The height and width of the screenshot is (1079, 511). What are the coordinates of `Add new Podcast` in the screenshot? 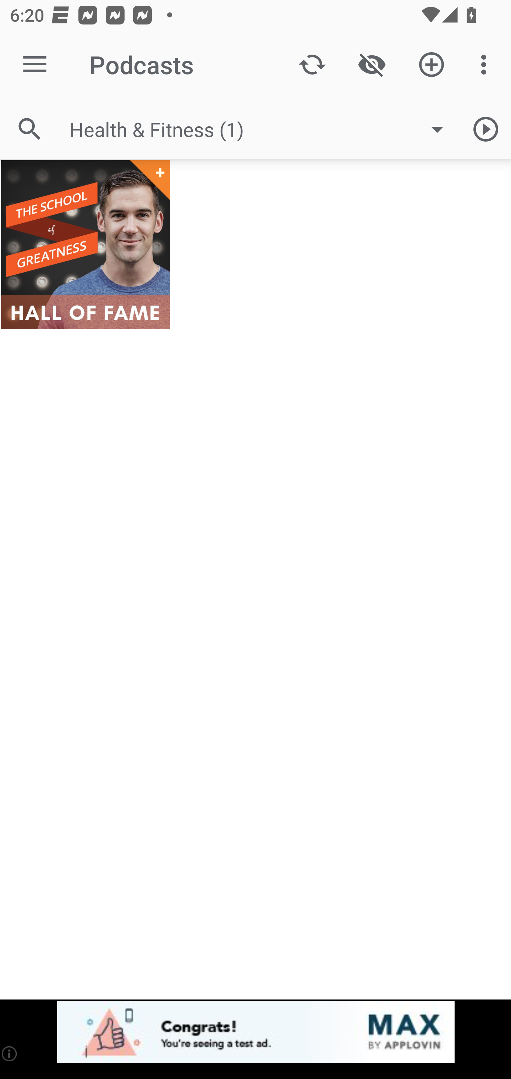 It's located at (432, 65).